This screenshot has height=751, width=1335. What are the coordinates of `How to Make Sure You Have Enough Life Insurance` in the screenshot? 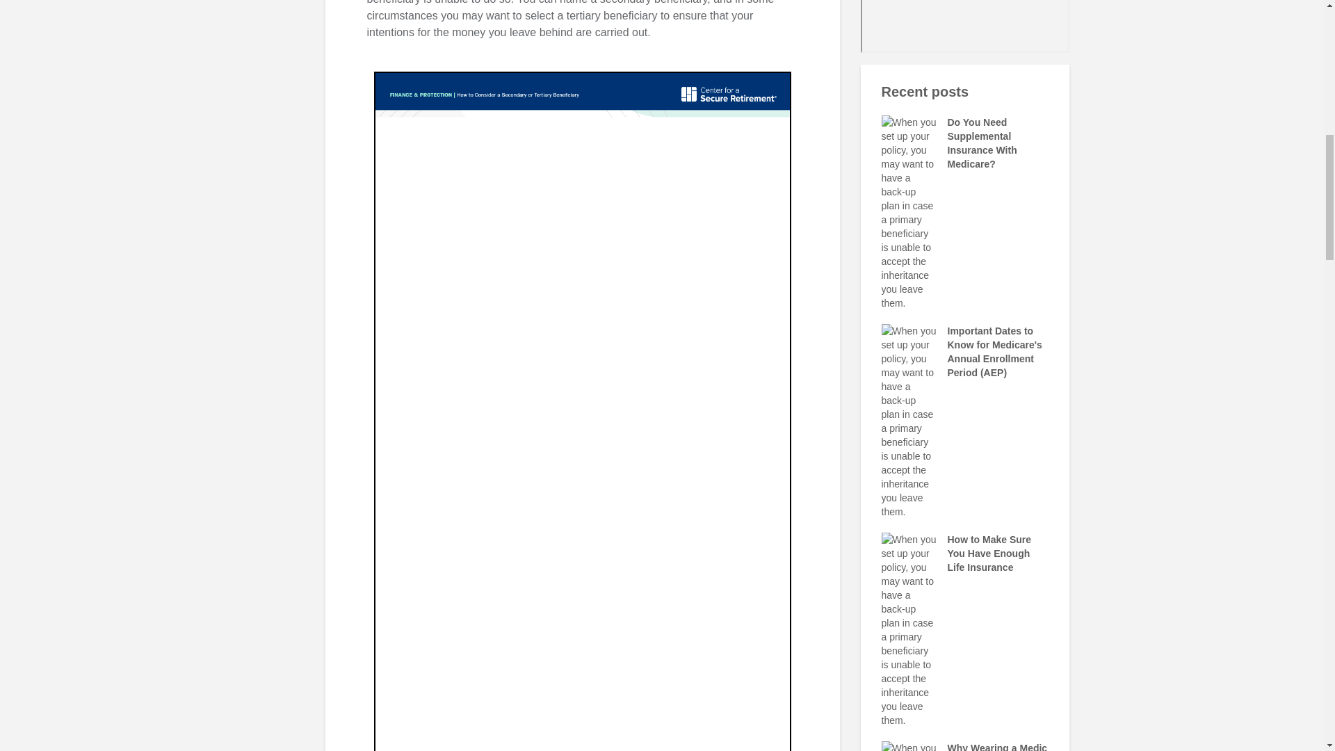 It's located at (909, 629).